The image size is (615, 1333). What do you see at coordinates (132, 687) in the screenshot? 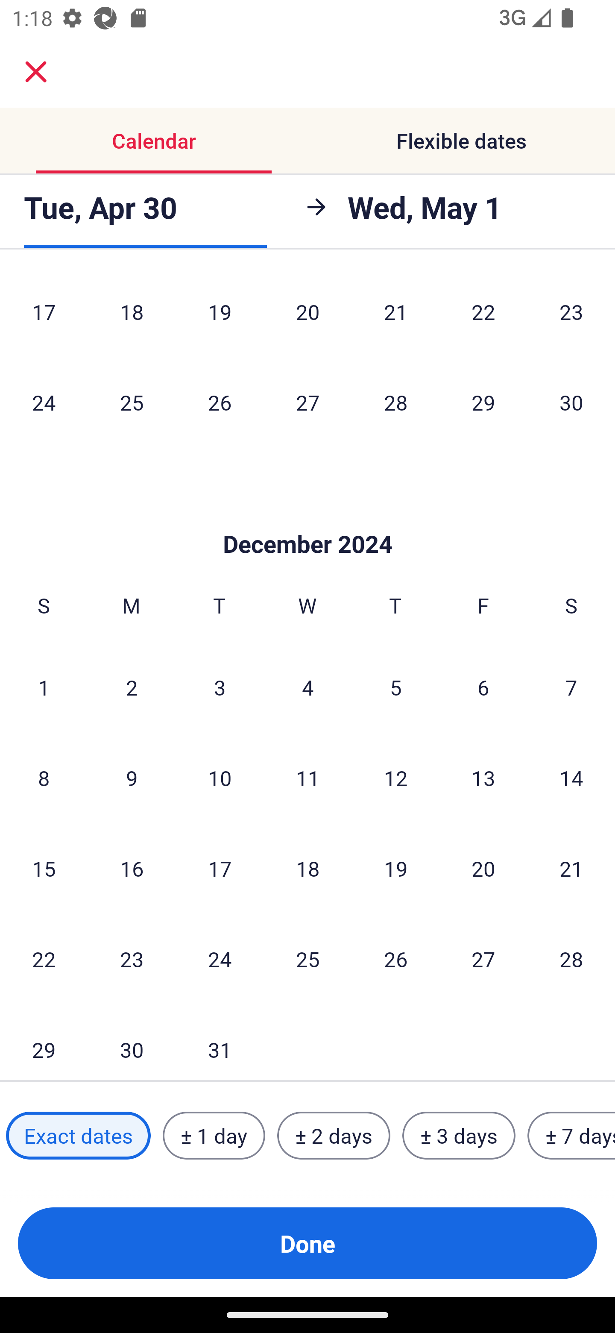
I see `2 Monday, December 2, 2024` at bounding box center [132, 687].